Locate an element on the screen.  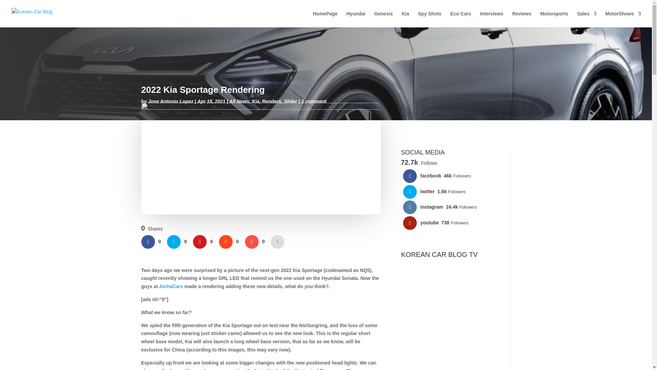
Genesis is located at coordinates (384, 19).